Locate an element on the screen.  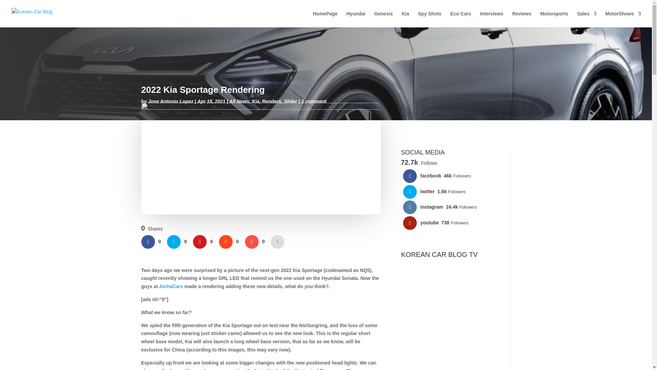
Genesis is located at coordinates (384, 19).